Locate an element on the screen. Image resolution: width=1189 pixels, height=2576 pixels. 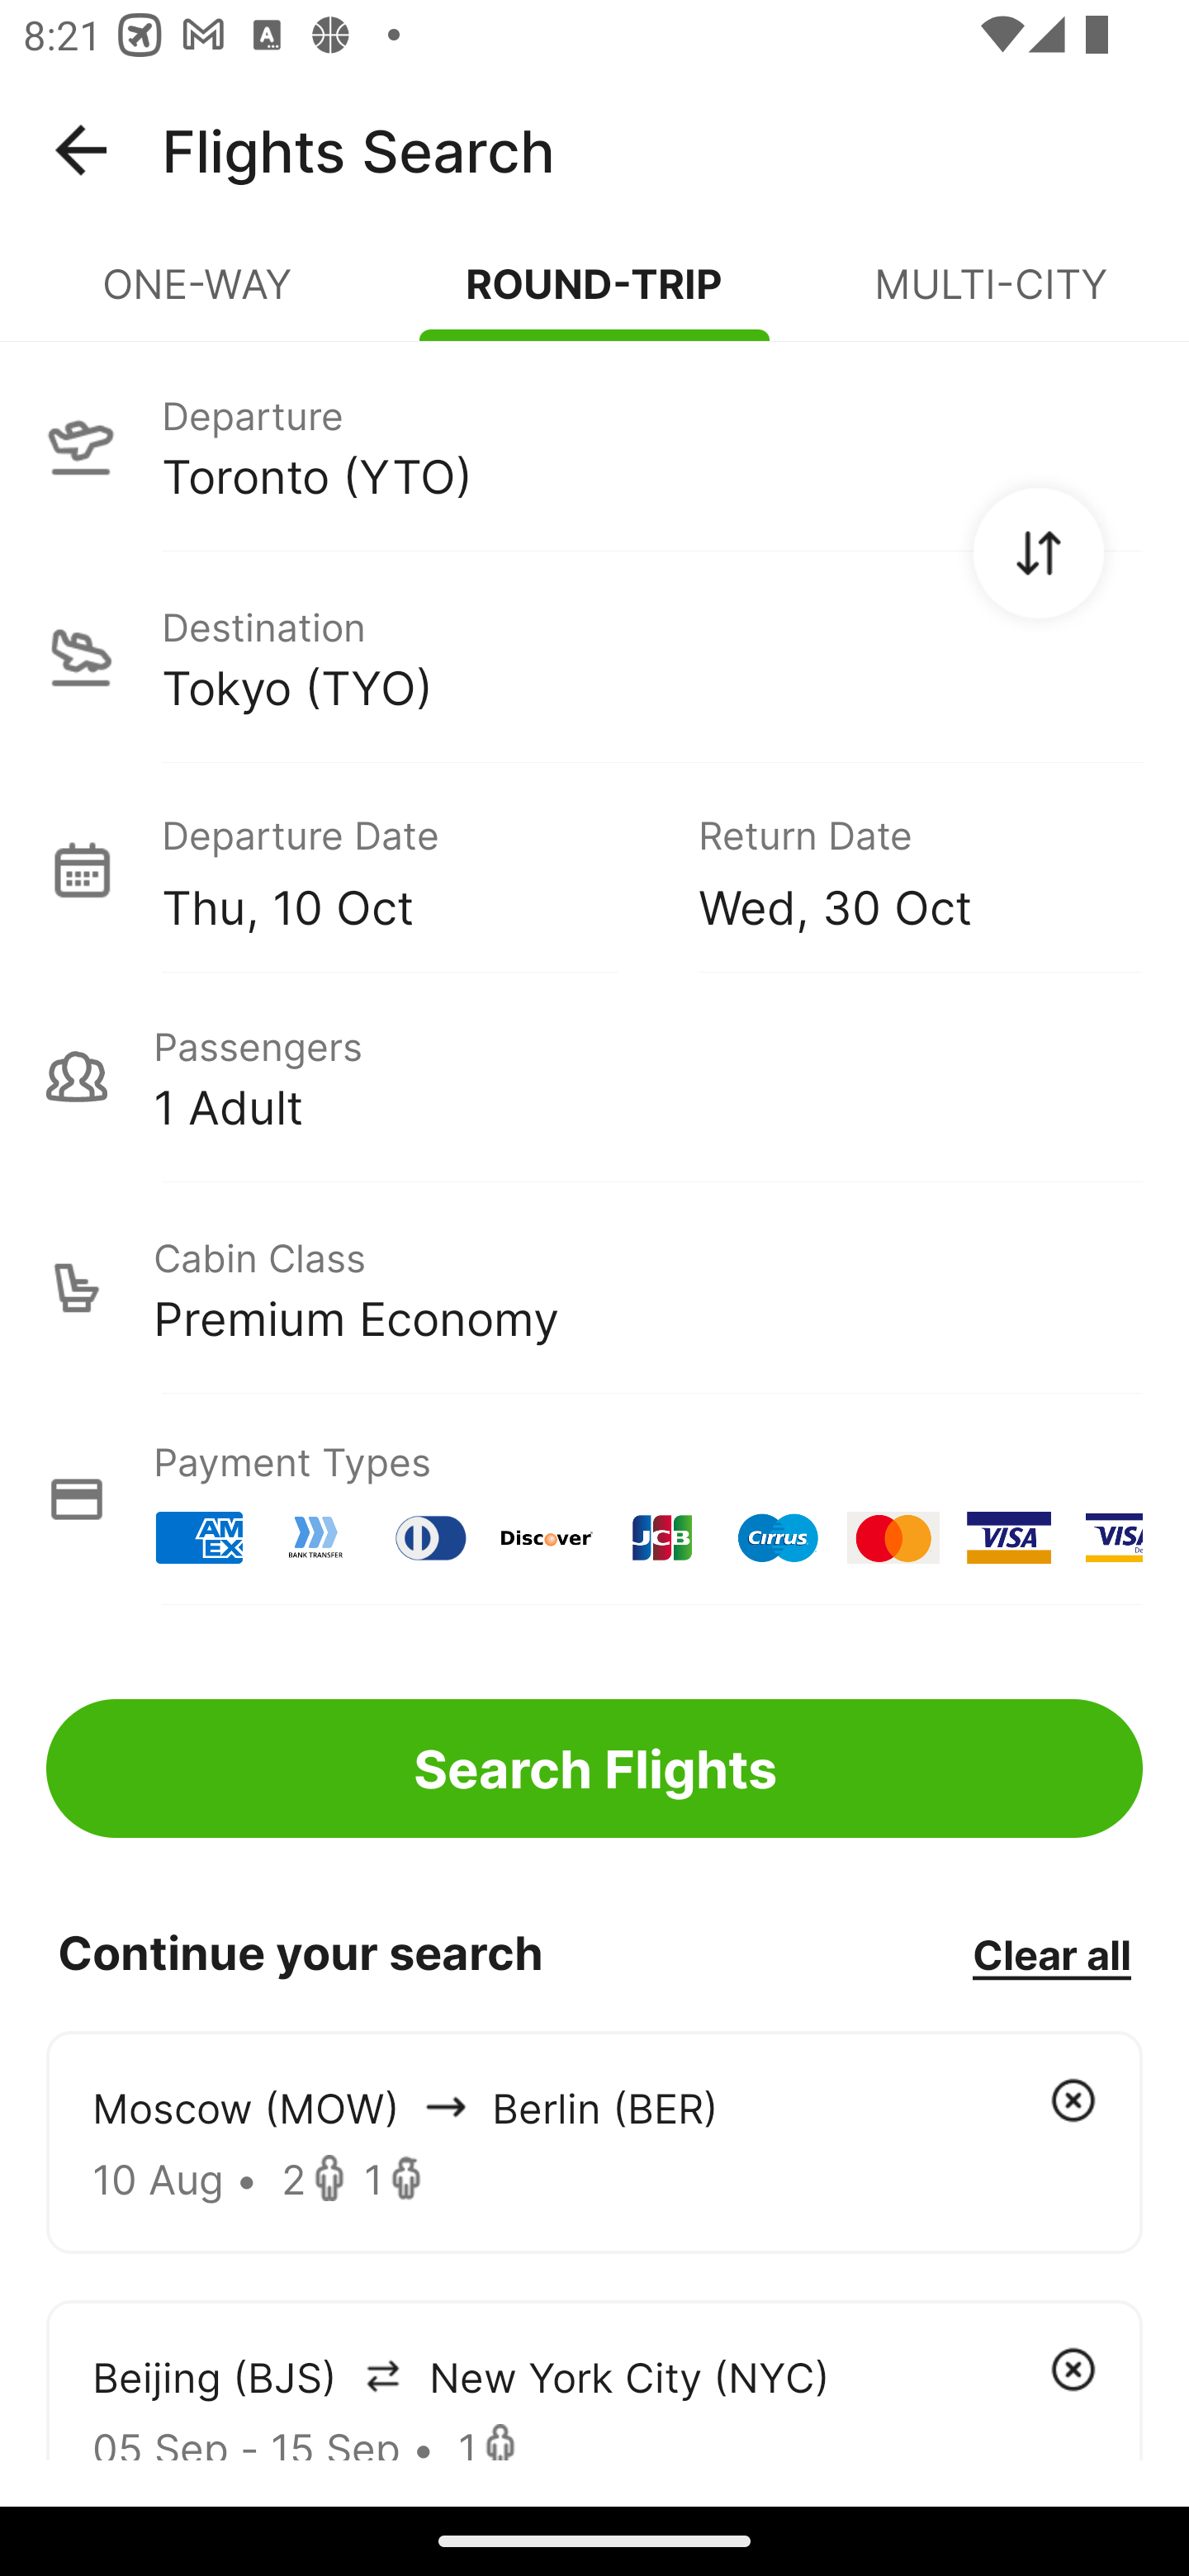
Search Flights is located at coordinates (594, 1769).